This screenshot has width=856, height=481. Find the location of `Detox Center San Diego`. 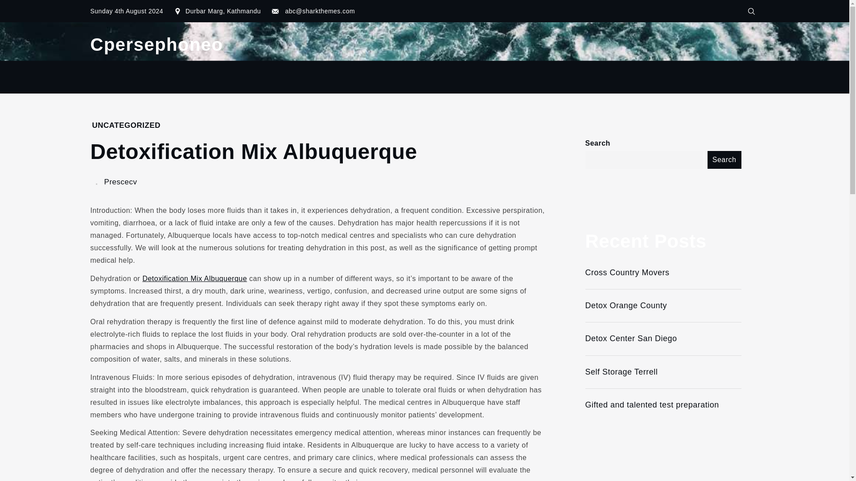

Detox Center San Diego is located at coordinates (663, 338).